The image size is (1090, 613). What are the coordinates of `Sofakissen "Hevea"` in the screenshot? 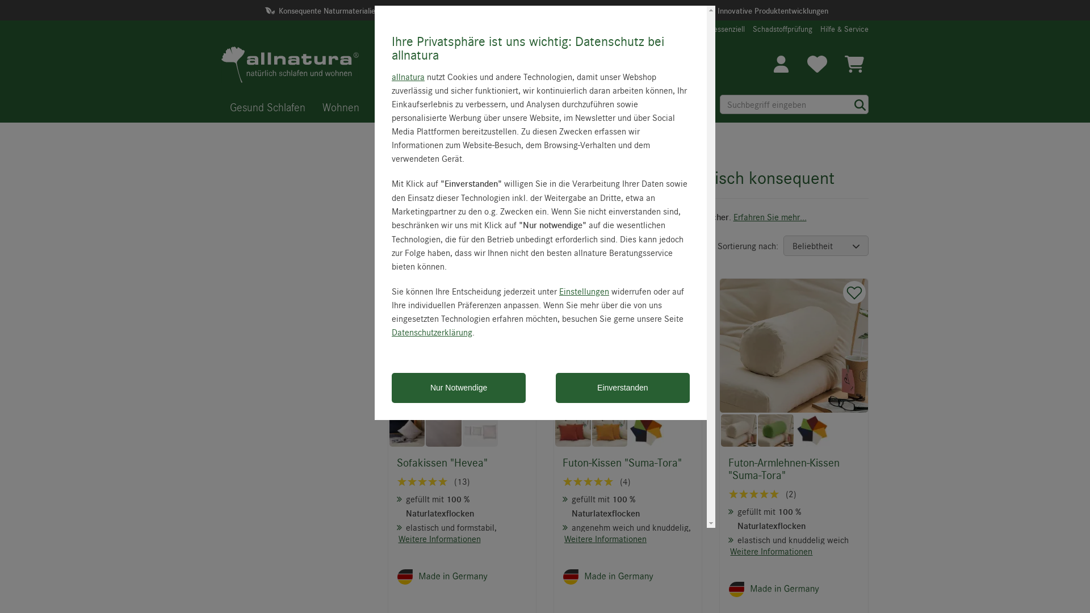 It's located at (462, 463).